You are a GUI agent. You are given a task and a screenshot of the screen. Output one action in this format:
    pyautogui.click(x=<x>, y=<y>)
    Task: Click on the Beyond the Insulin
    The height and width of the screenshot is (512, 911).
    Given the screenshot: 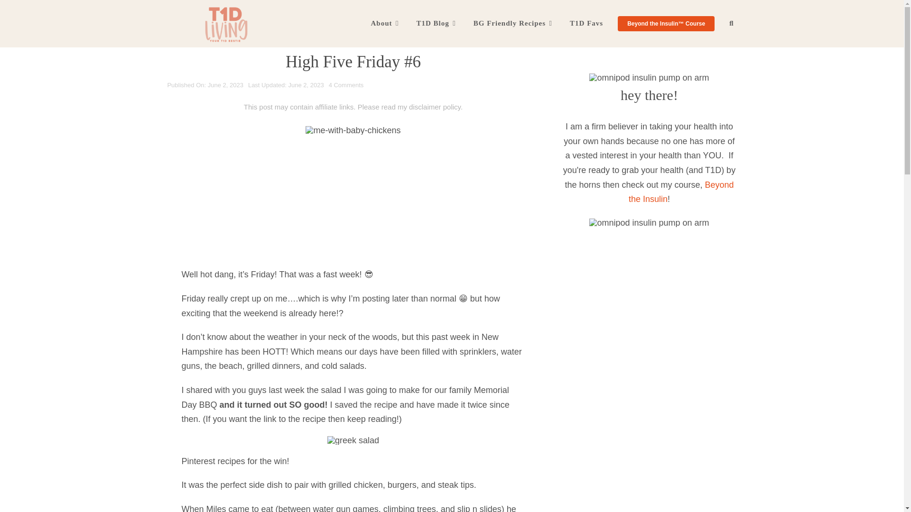 What is the action you would take?
    pyautogui.click(x=681, y=192)
    